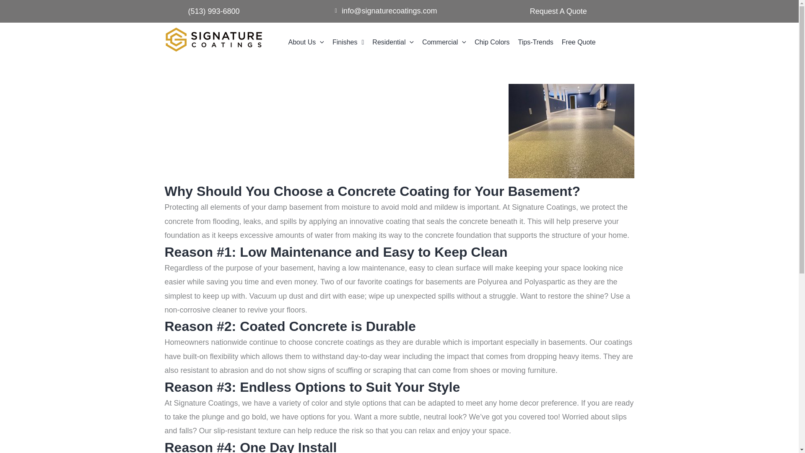 The width and height of the screenshot is (805, 453). Describe the element at coordinates (492, 42) in the screenshot. I see `Chip Colors` at that location.